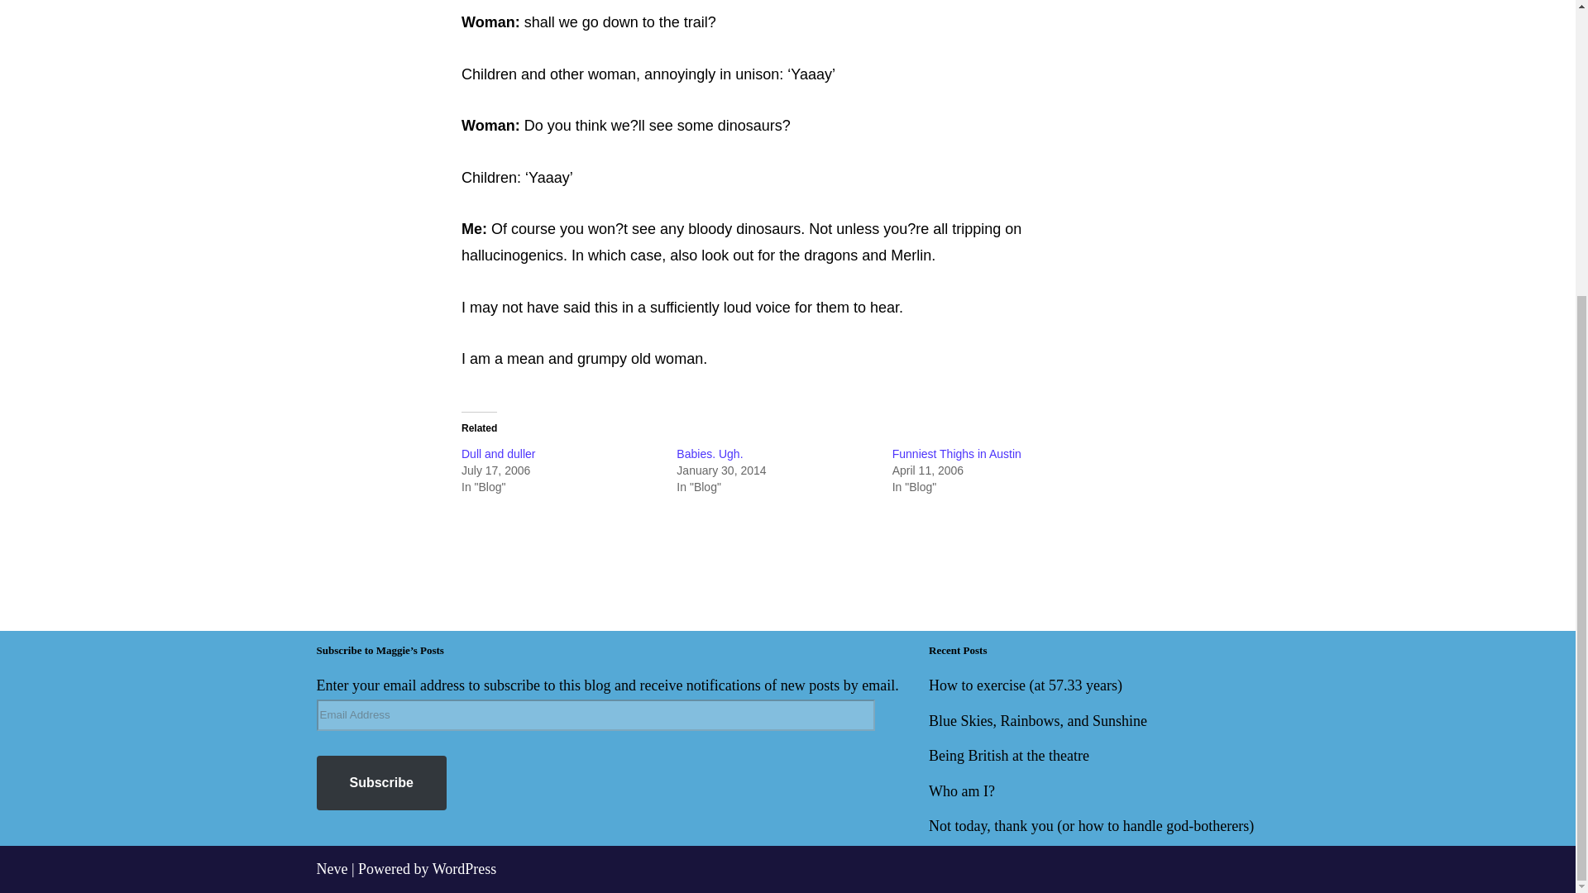  What do you see at coordinates (710, 454) in the screenshot?
I see `Babies. Ugh.` at bounding box center [710, 454].